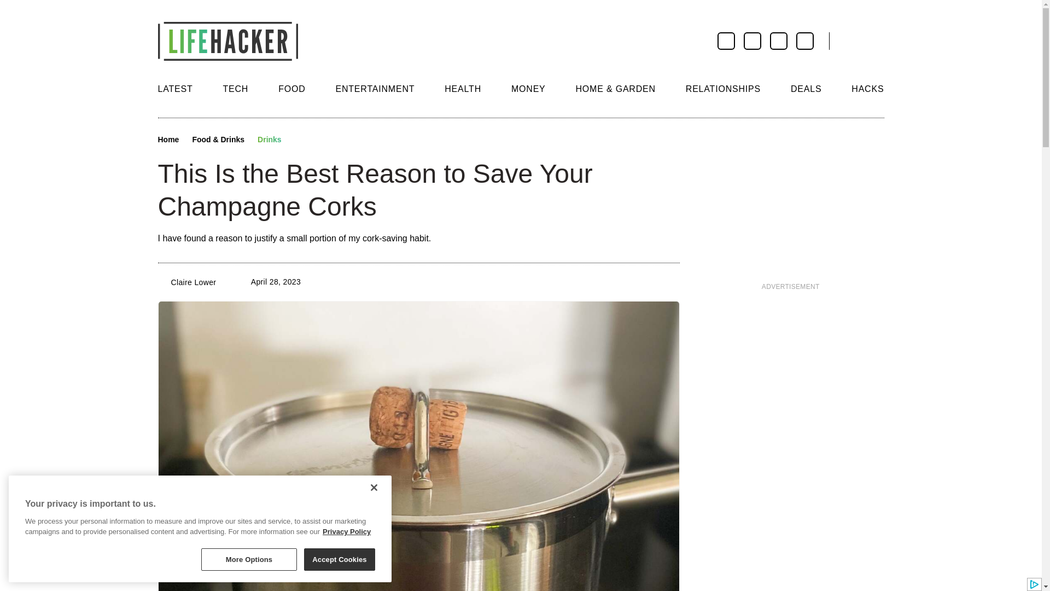 The width and height of the screenshot is (1050, 591). Describe the element at coordinates (300, 140) in the screenshot. I see `Social Share` at that location.